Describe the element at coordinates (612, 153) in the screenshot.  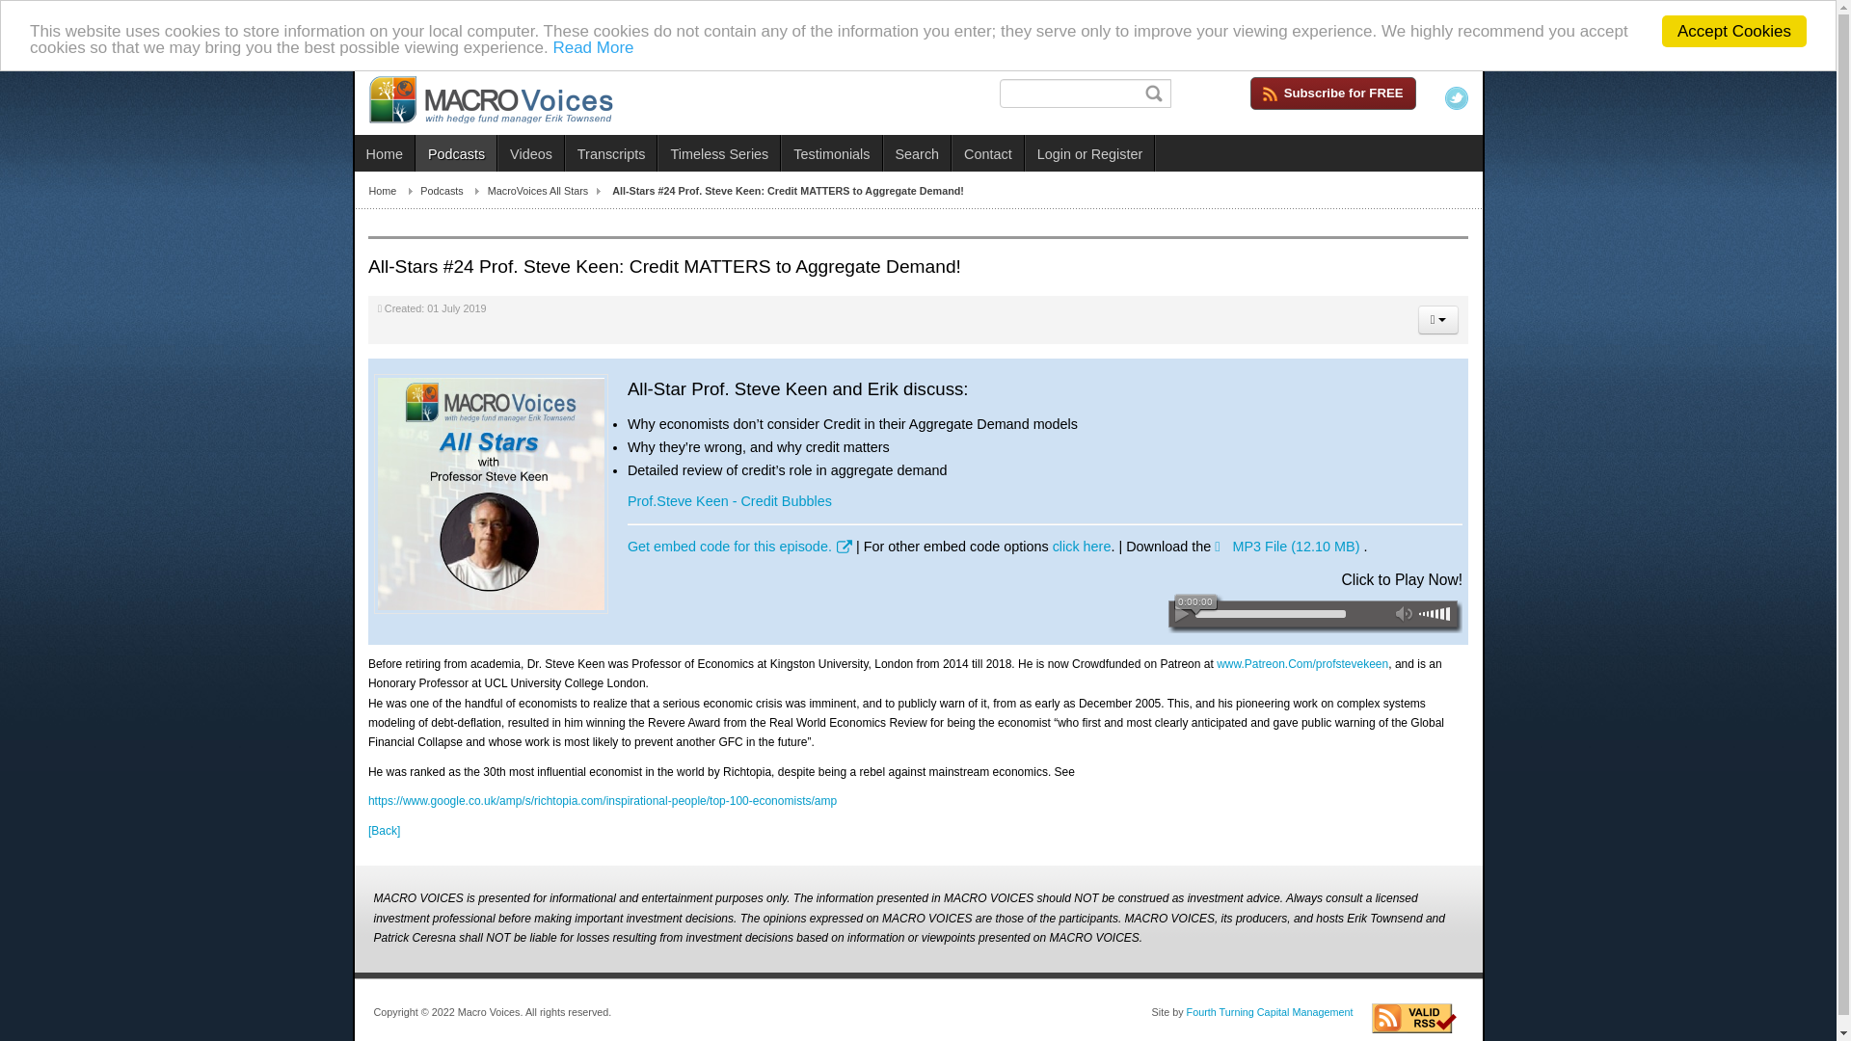
I see `Transcripts` at that location.